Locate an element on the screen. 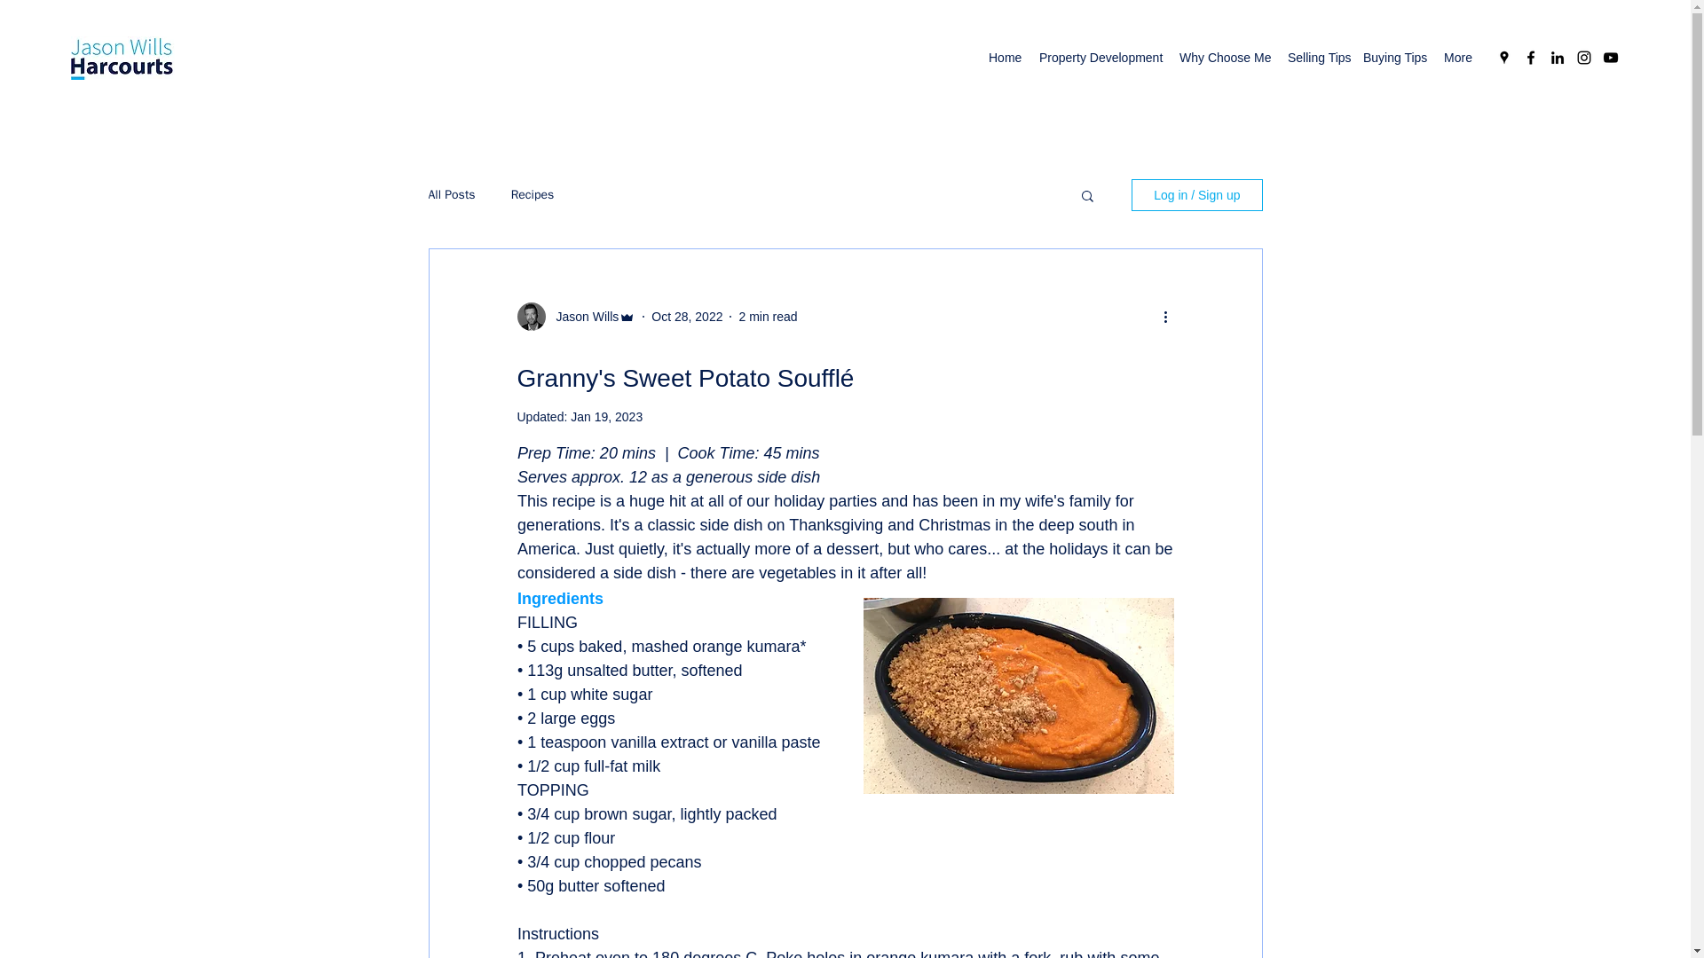 The height and width of the screenshot is (958, 1704). Recipes is located at coordinates (532, 194).